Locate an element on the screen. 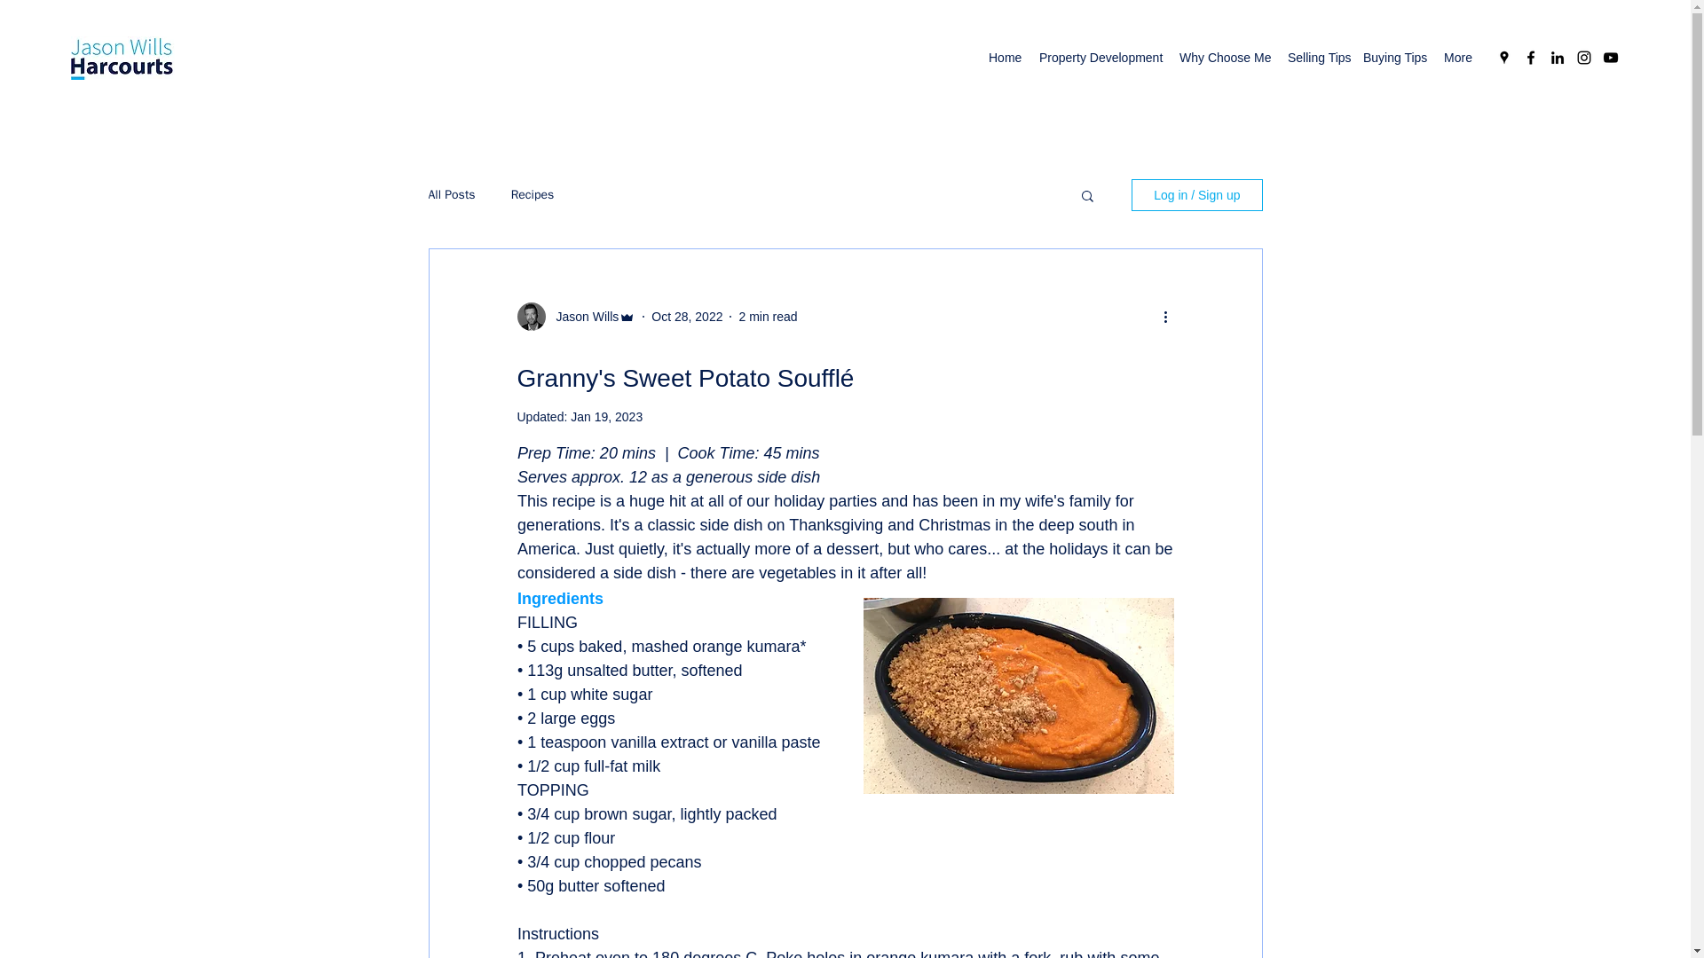 The height and width of the screenshot is (958, 1704). Recipes is located at coordinates (532, 194).